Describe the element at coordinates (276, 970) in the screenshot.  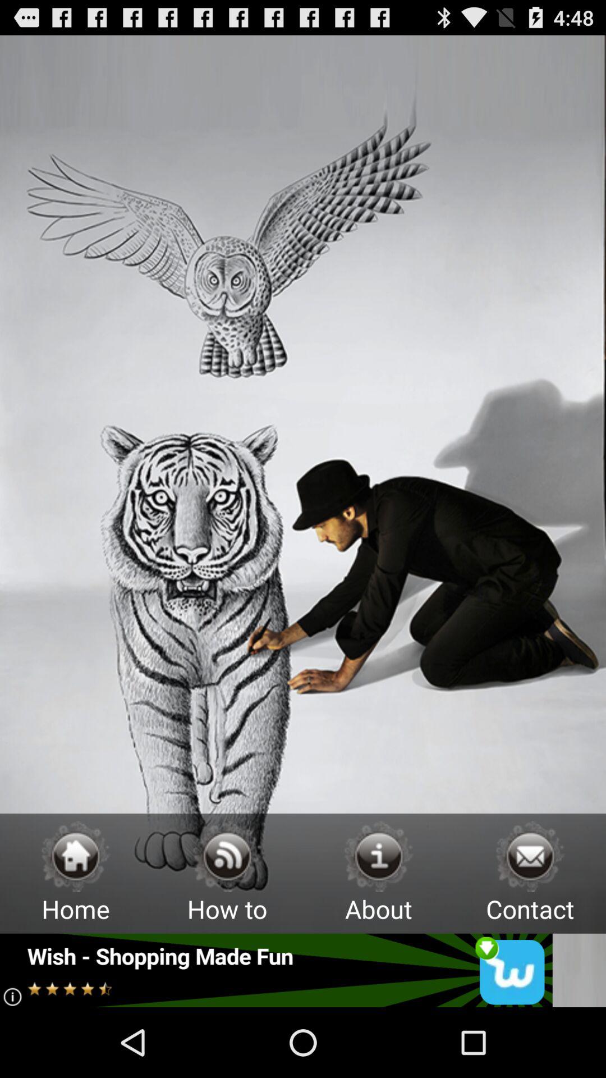
I see `open this advertisement` at that location.